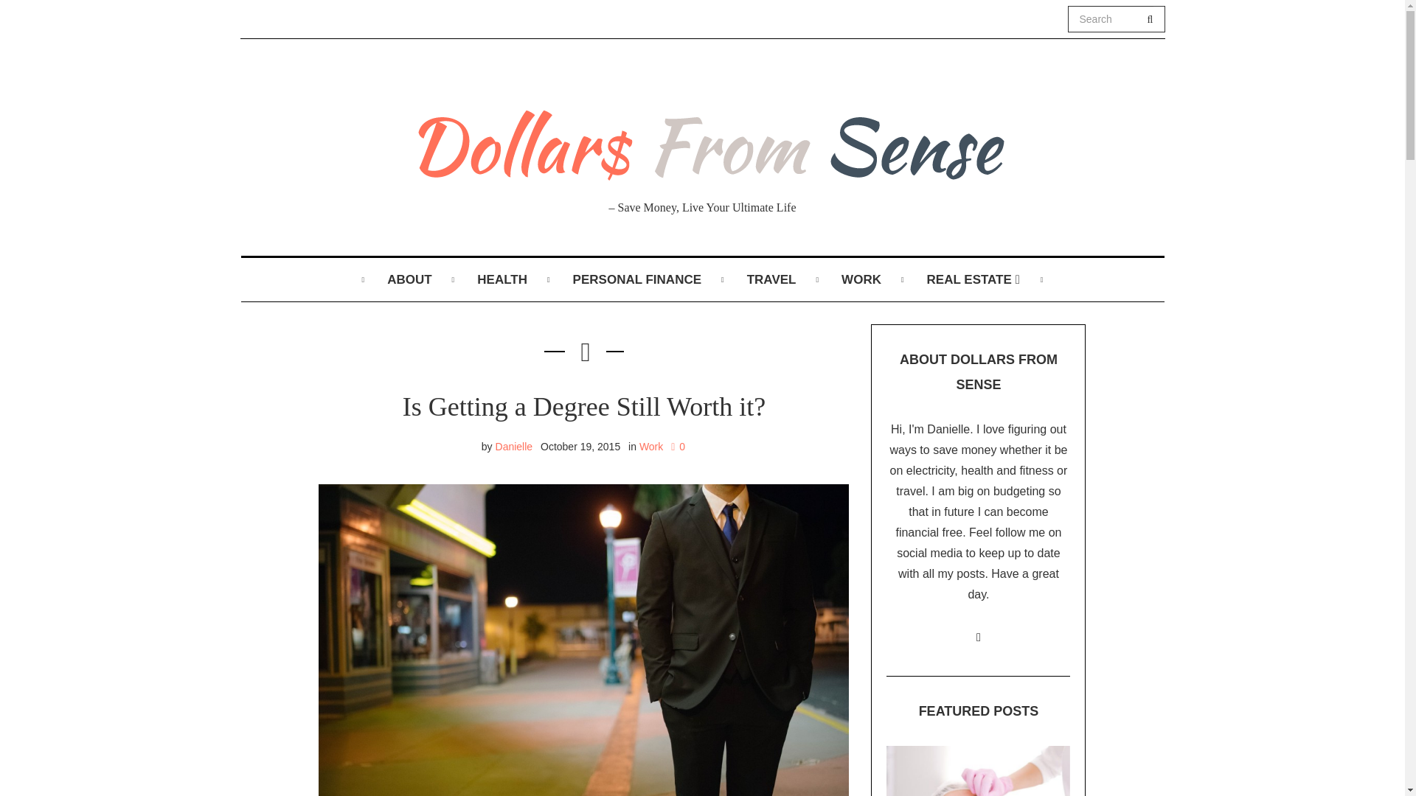 Image resolution: width=1416 pixels, height=796 pixels. Describe the element at coordinates (502, 280) in the screenshot. I see `HEALTH` at that location.